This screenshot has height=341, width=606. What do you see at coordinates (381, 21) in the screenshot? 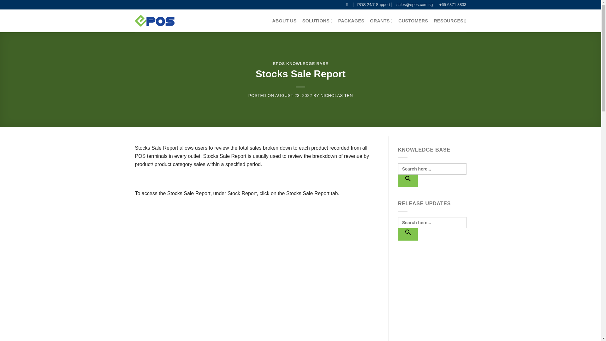
I see `GRANTS` at bounding box center [381, 21].